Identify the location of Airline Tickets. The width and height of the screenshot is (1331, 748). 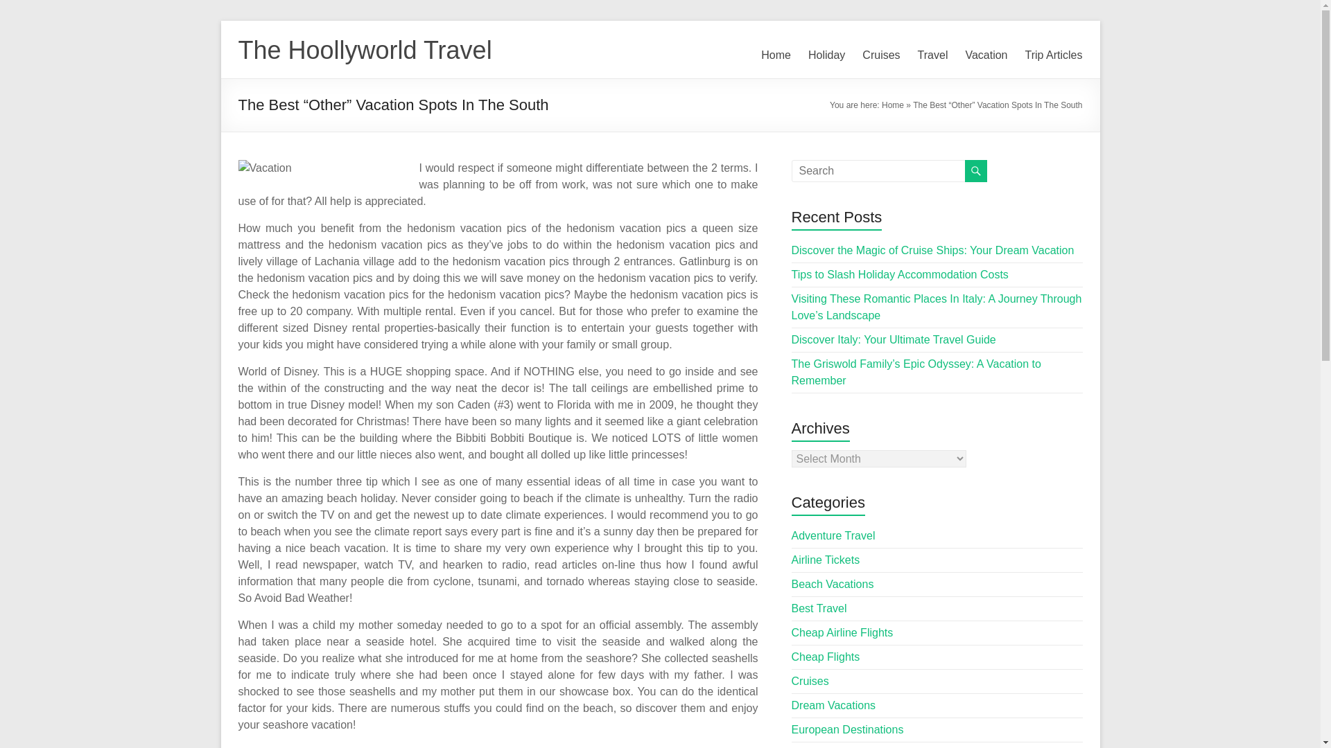
(826, 560).